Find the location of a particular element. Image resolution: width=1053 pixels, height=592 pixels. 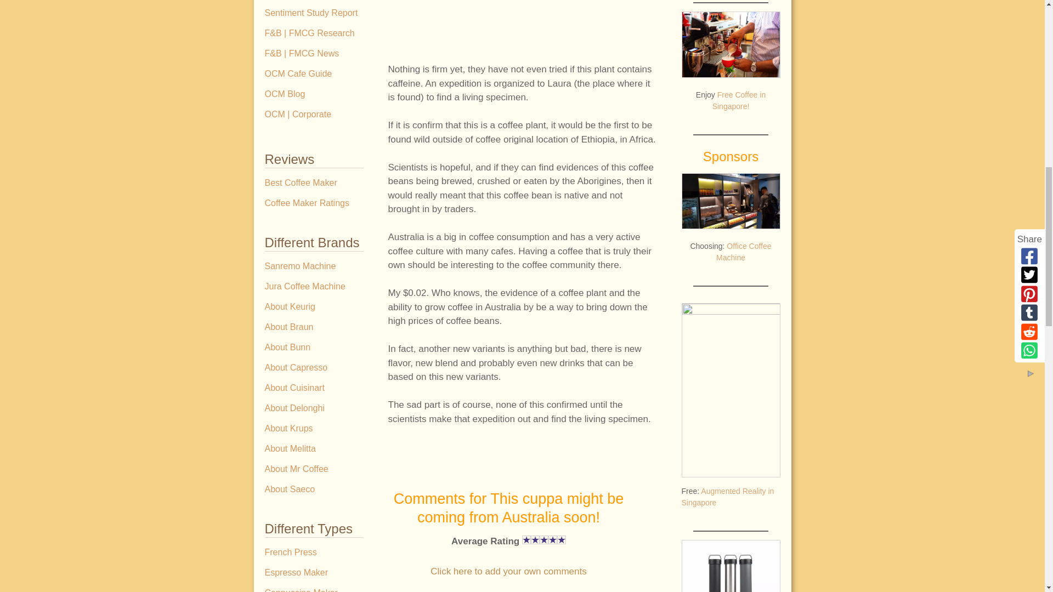

About Delonghi is located at coordinates (314, 408).